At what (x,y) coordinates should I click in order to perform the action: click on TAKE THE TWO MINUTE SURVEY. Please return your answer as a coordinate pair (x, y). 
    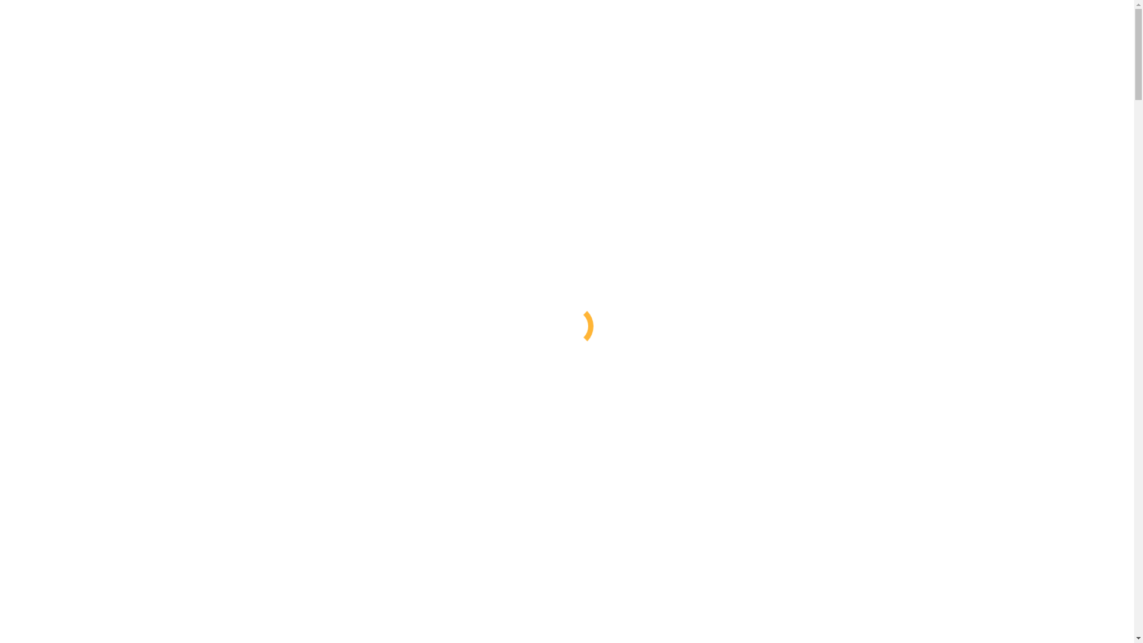
    Looking at the image, I should click on (70, 249).